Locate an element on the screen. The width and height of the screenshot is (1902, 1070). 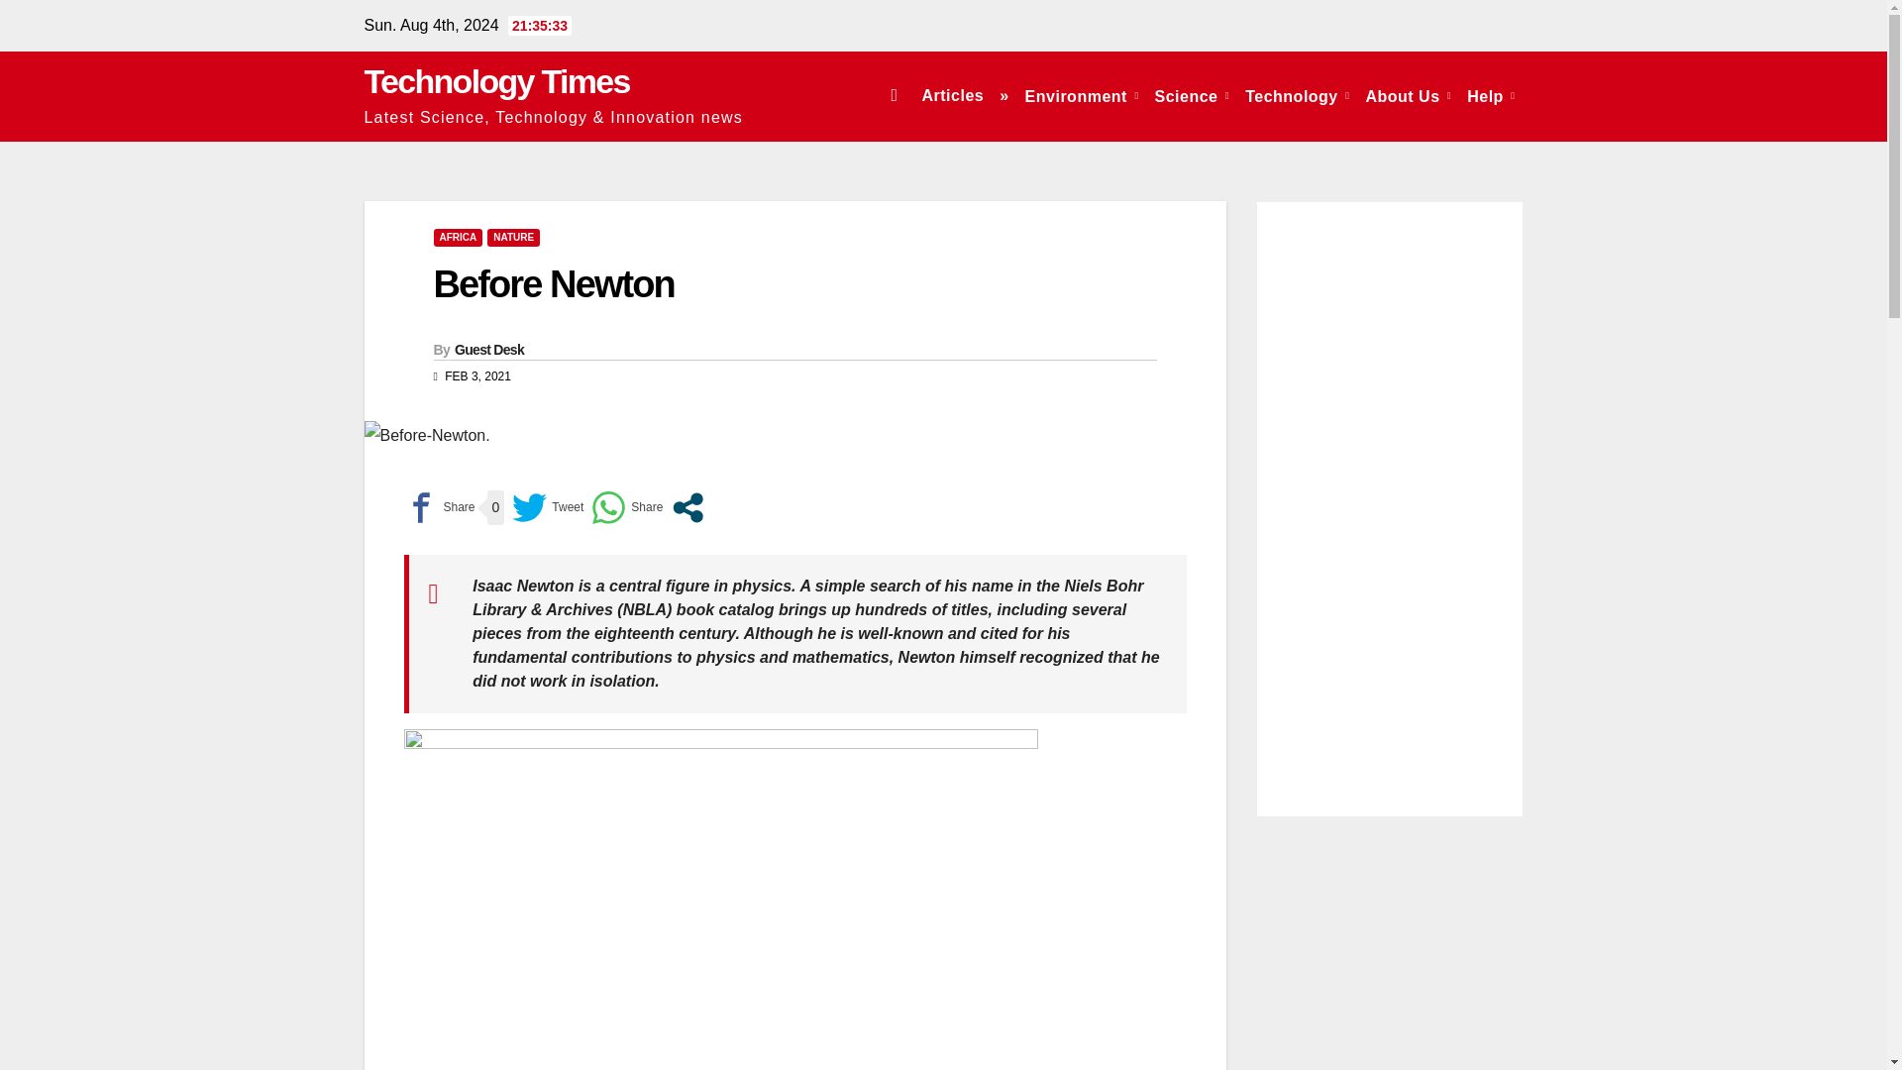
Environment is located at coordinates (1082, 95).